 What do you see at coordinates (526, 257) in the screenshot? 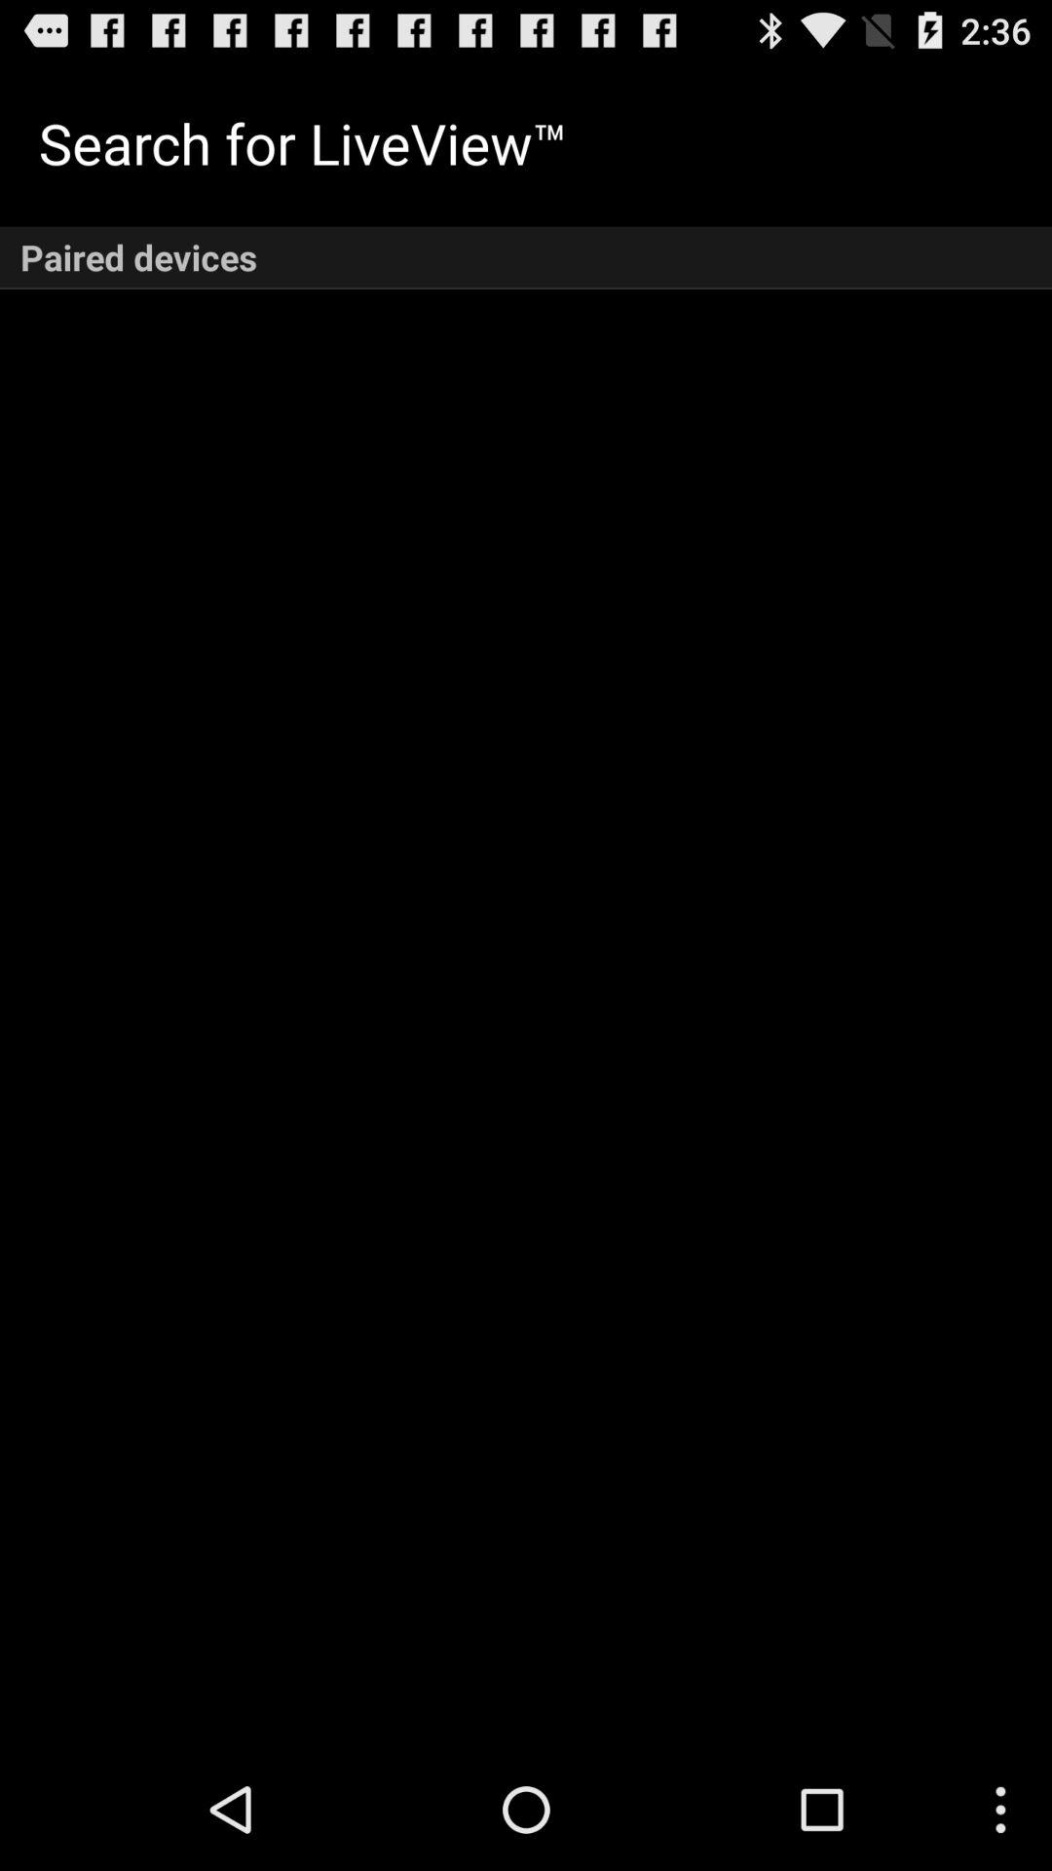
I see `turn off app at the top` at bounding box center [526, 257].